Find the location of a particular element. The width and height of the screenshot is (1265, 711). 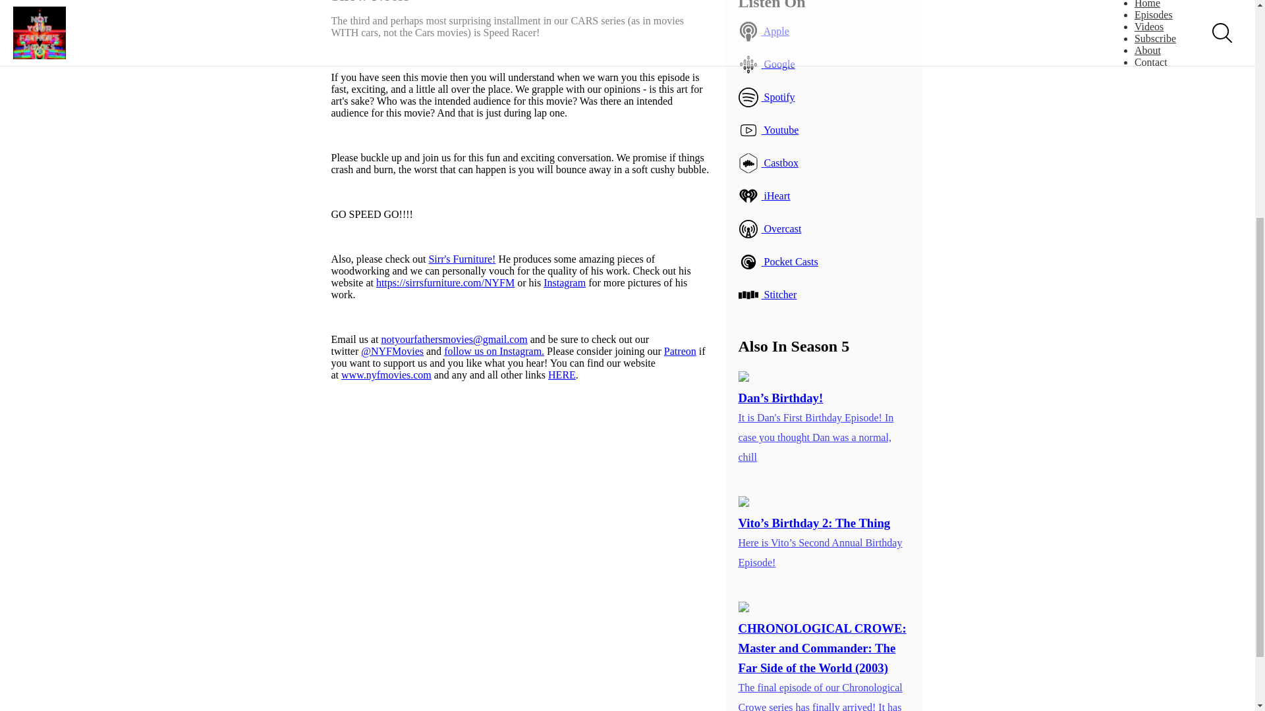

Spotify is located at coordinates (824, 97).